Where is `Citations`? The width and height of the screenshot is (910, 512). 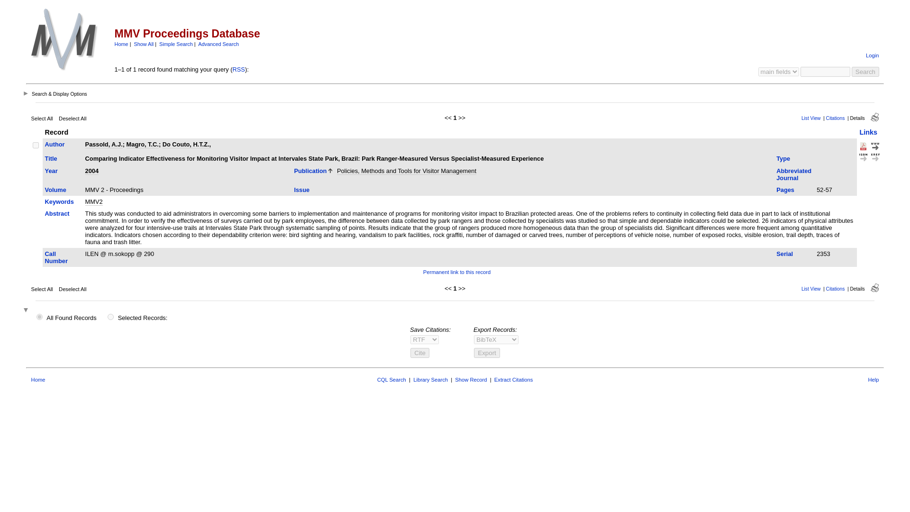 Citations is located at coordinates (836, 118).